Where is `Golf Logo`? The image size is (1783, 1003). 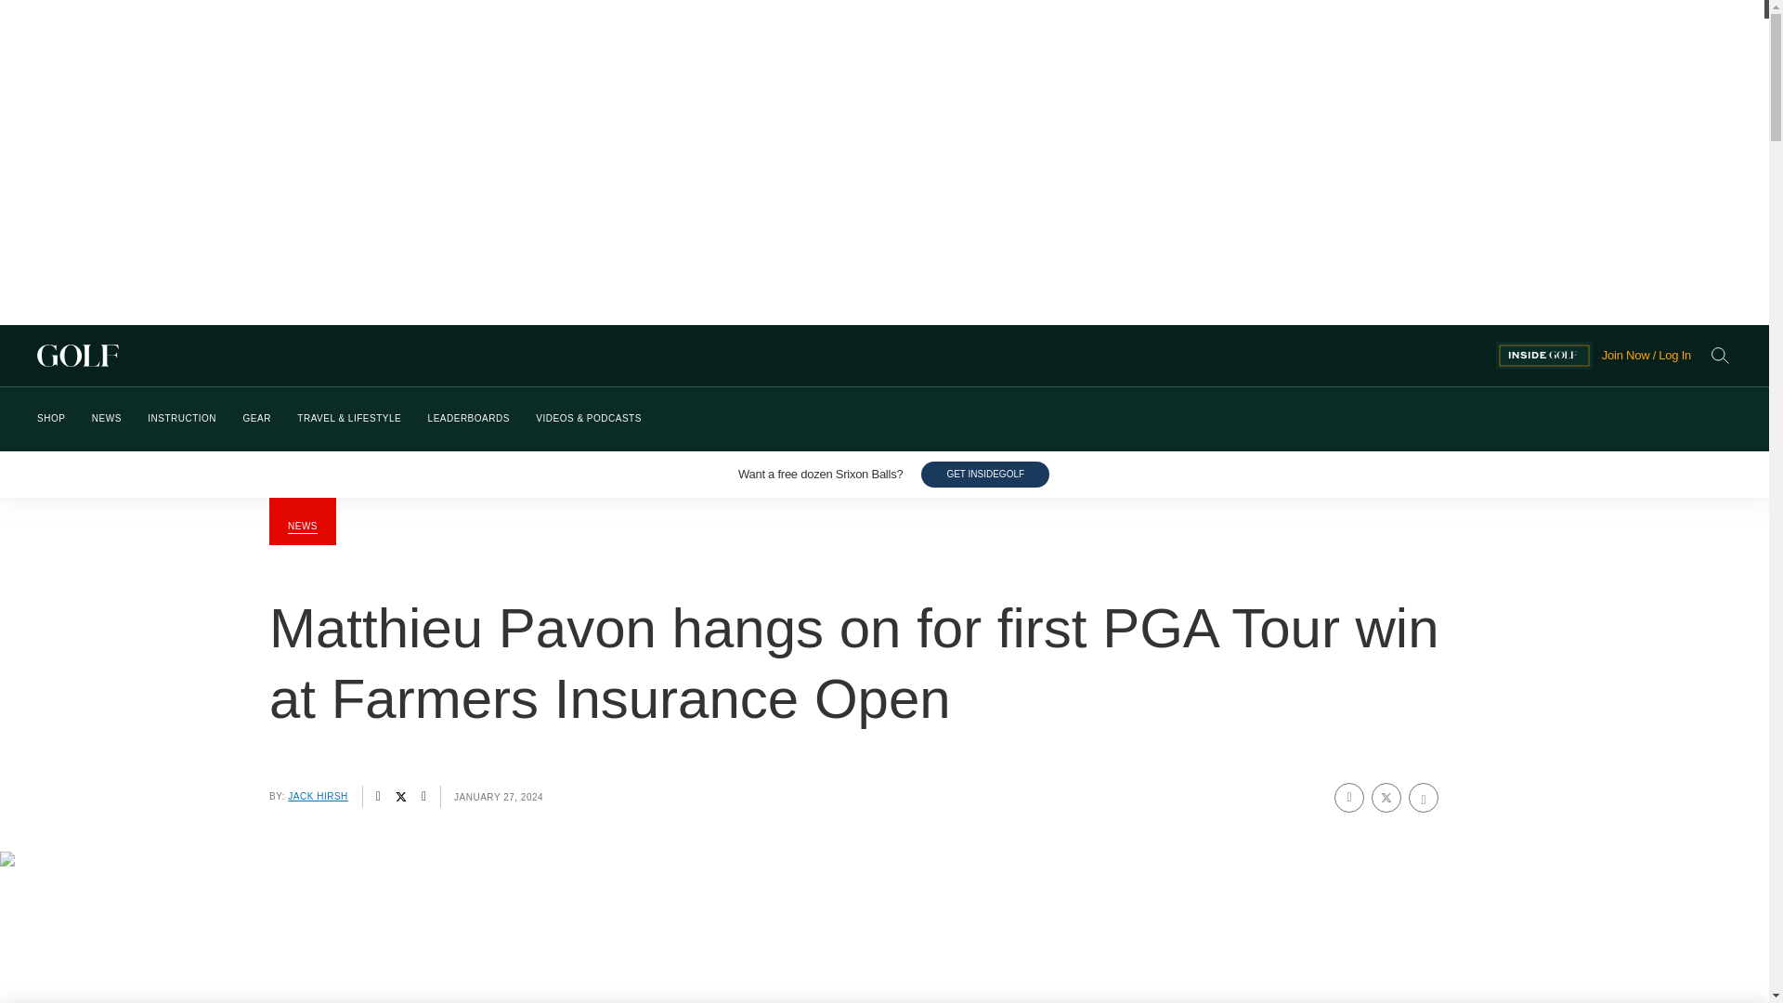 Golf Logo is located at coordinates (766, 356).